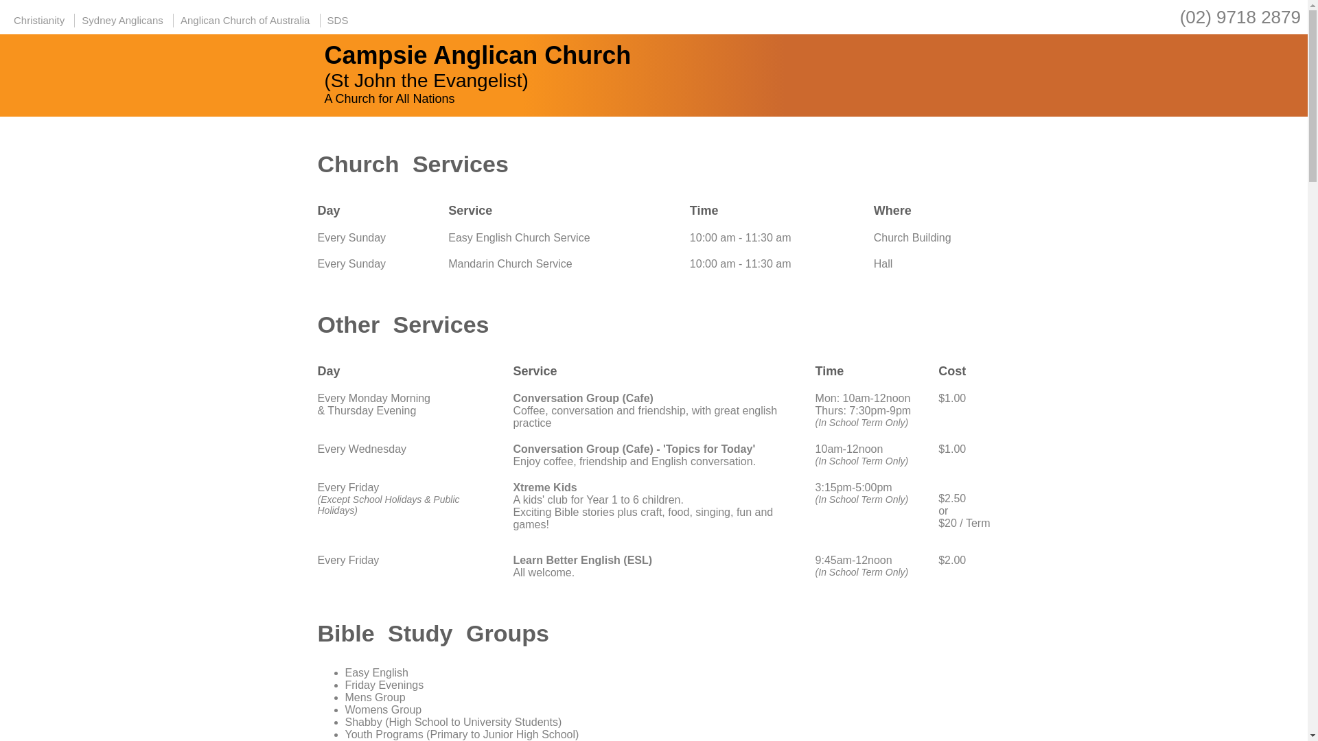 The width and height of the screenshot is (1318, 741). Describe the element at coordinates (122, 21) in the screenshot. I see `Sydney Anglicans` at that location.